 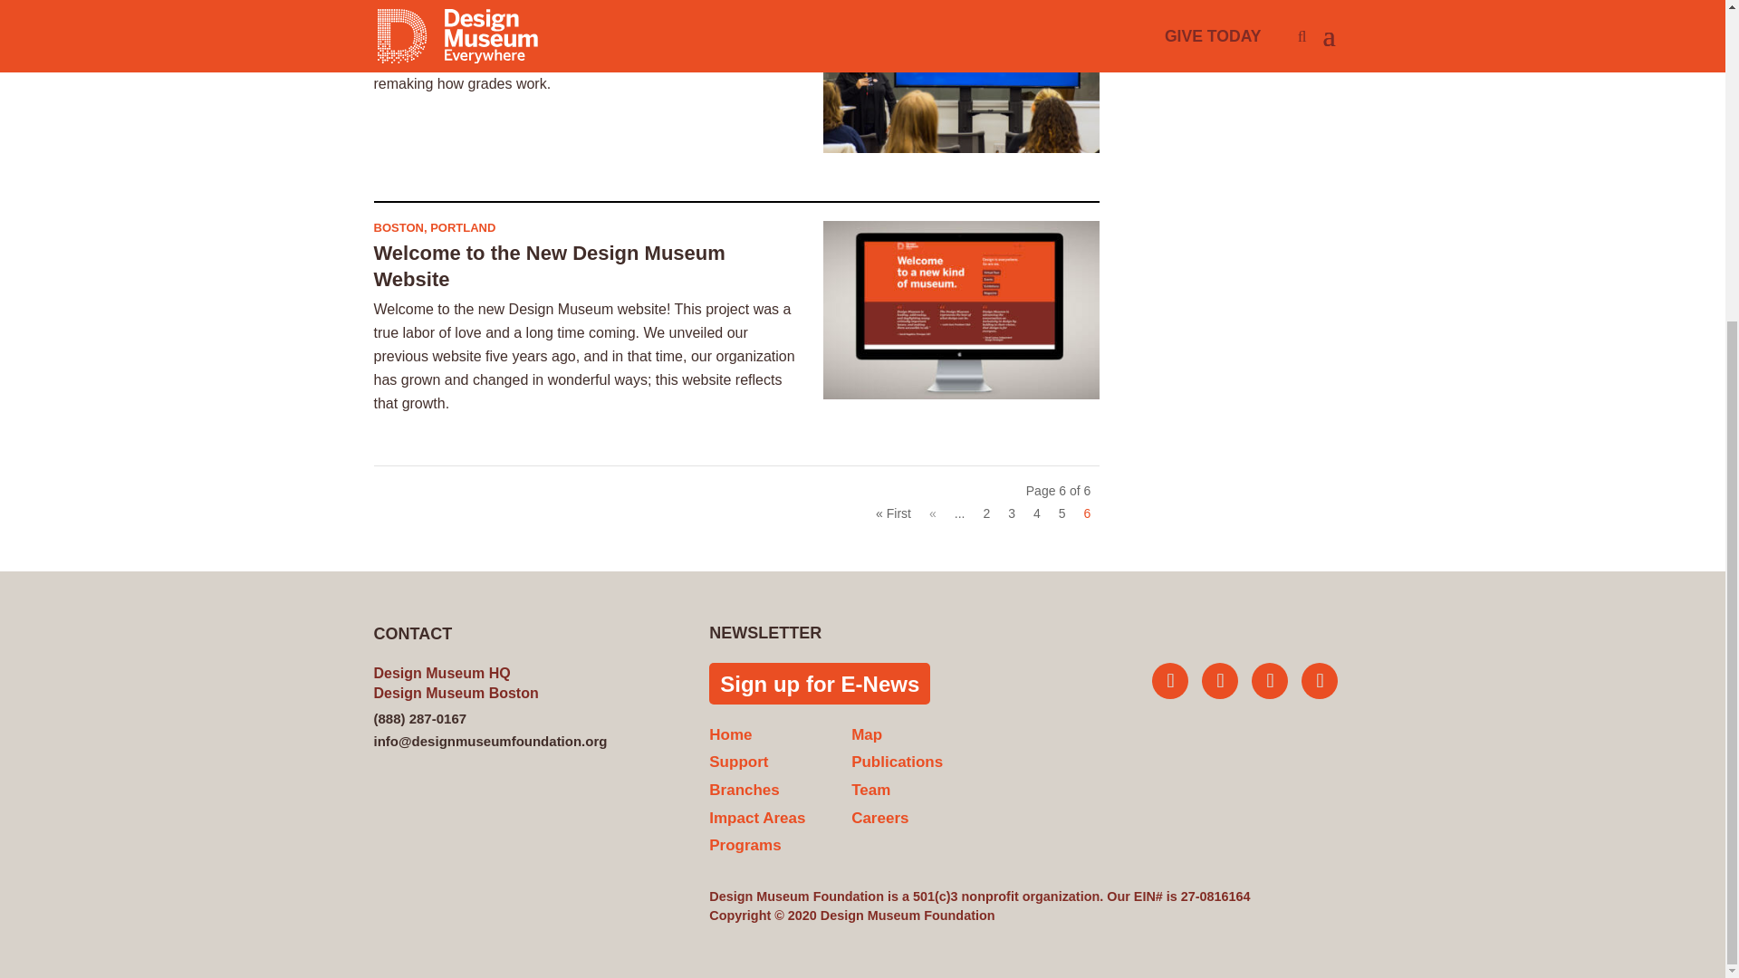 What do you see at coordinates (1062, 513) in the screenshot?
I see `5` at bounding box center [1062, 513].